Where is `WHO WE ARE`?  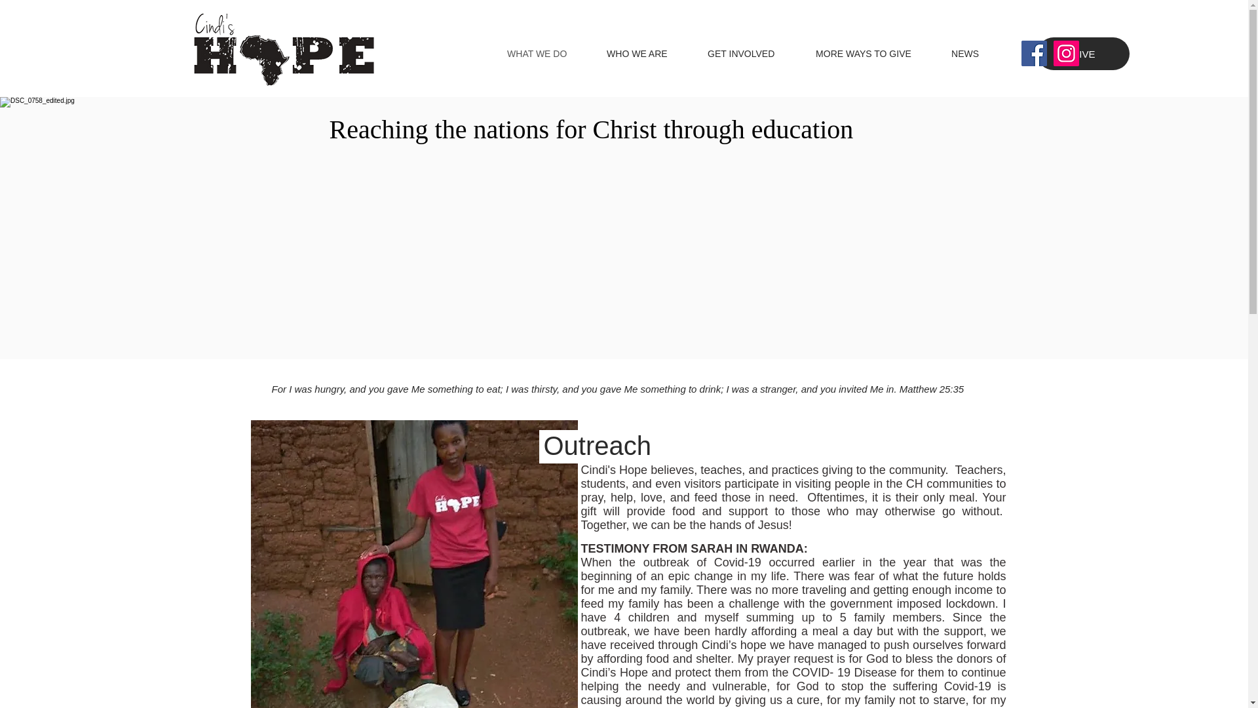
WHO WE ARE is located at coordinates (650, 54).